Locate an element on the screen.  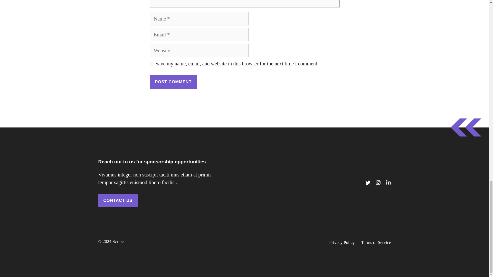
Privacy Policy is located at coordinates (342, 243).